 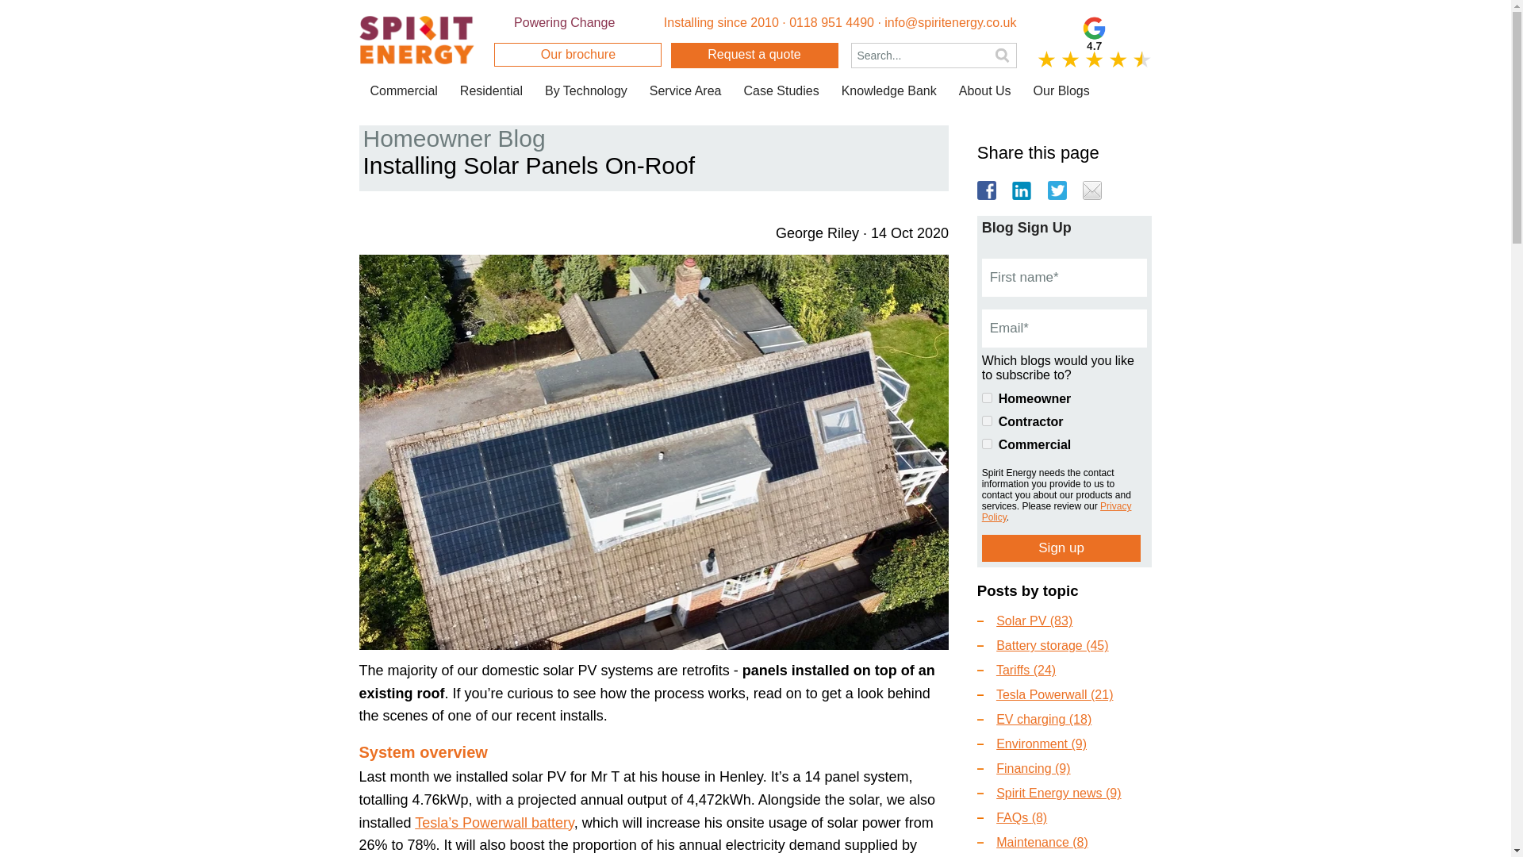 What do you see at coordinates (577, 55) in the screenshot?
I see `Our brochure` at bounding box center [577, 55].